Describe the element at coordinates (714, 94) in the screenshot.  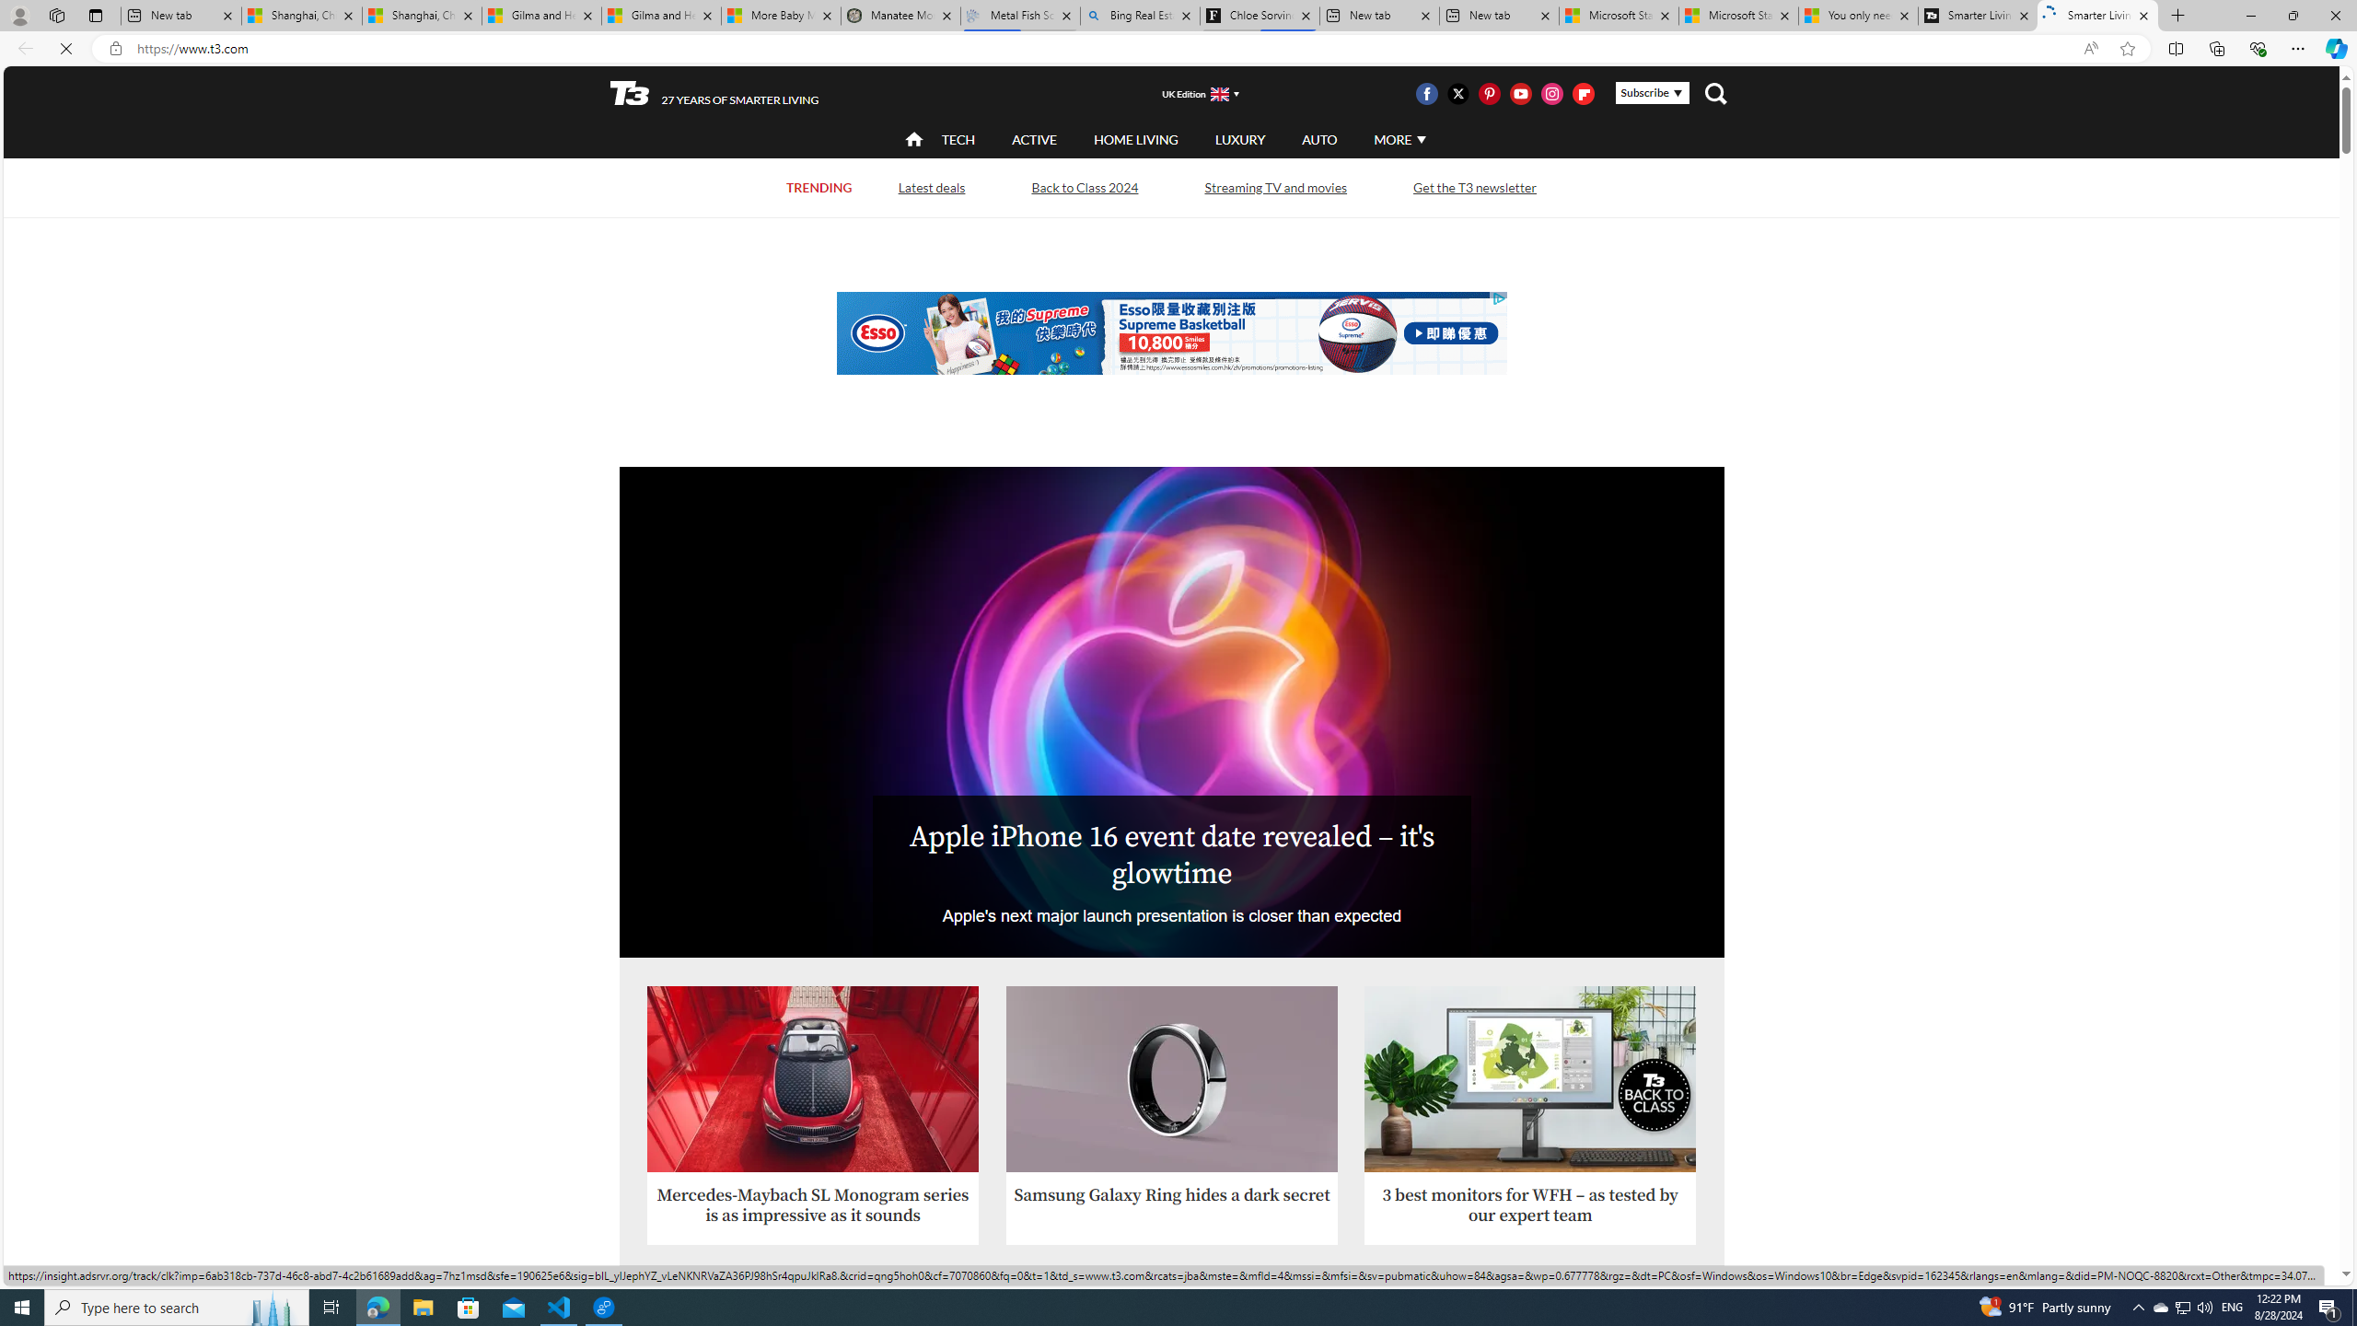
I see `T3 27 YEARS OF SMARTER LIVING` at that location.